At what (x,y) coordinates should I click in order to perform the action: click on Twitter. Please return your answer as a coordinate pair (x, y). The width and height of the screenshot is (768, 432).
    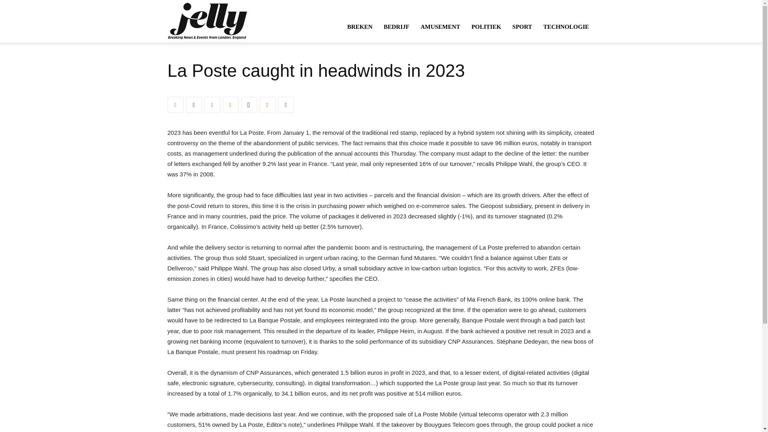
    Looking at the image, I should click on (194, 104).